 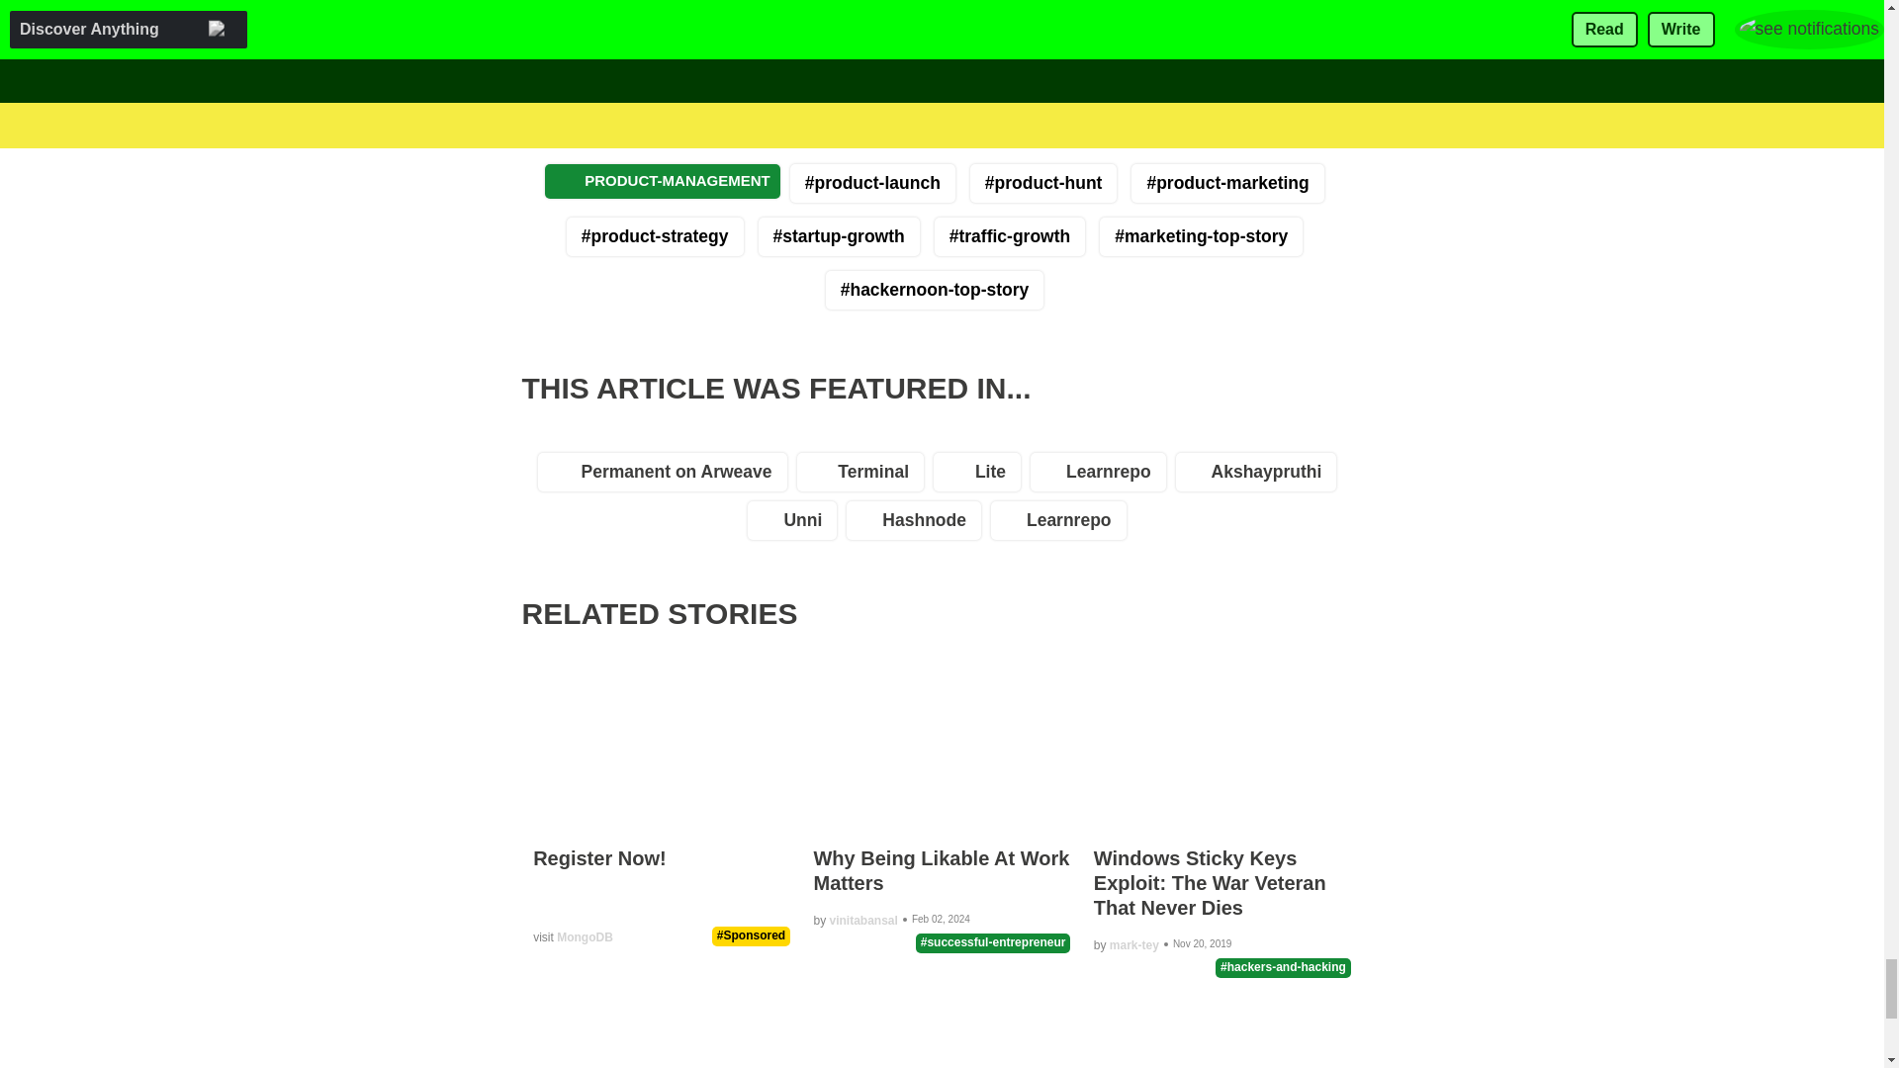 I want to click on Read My Stories, so click(x=763, y=3).